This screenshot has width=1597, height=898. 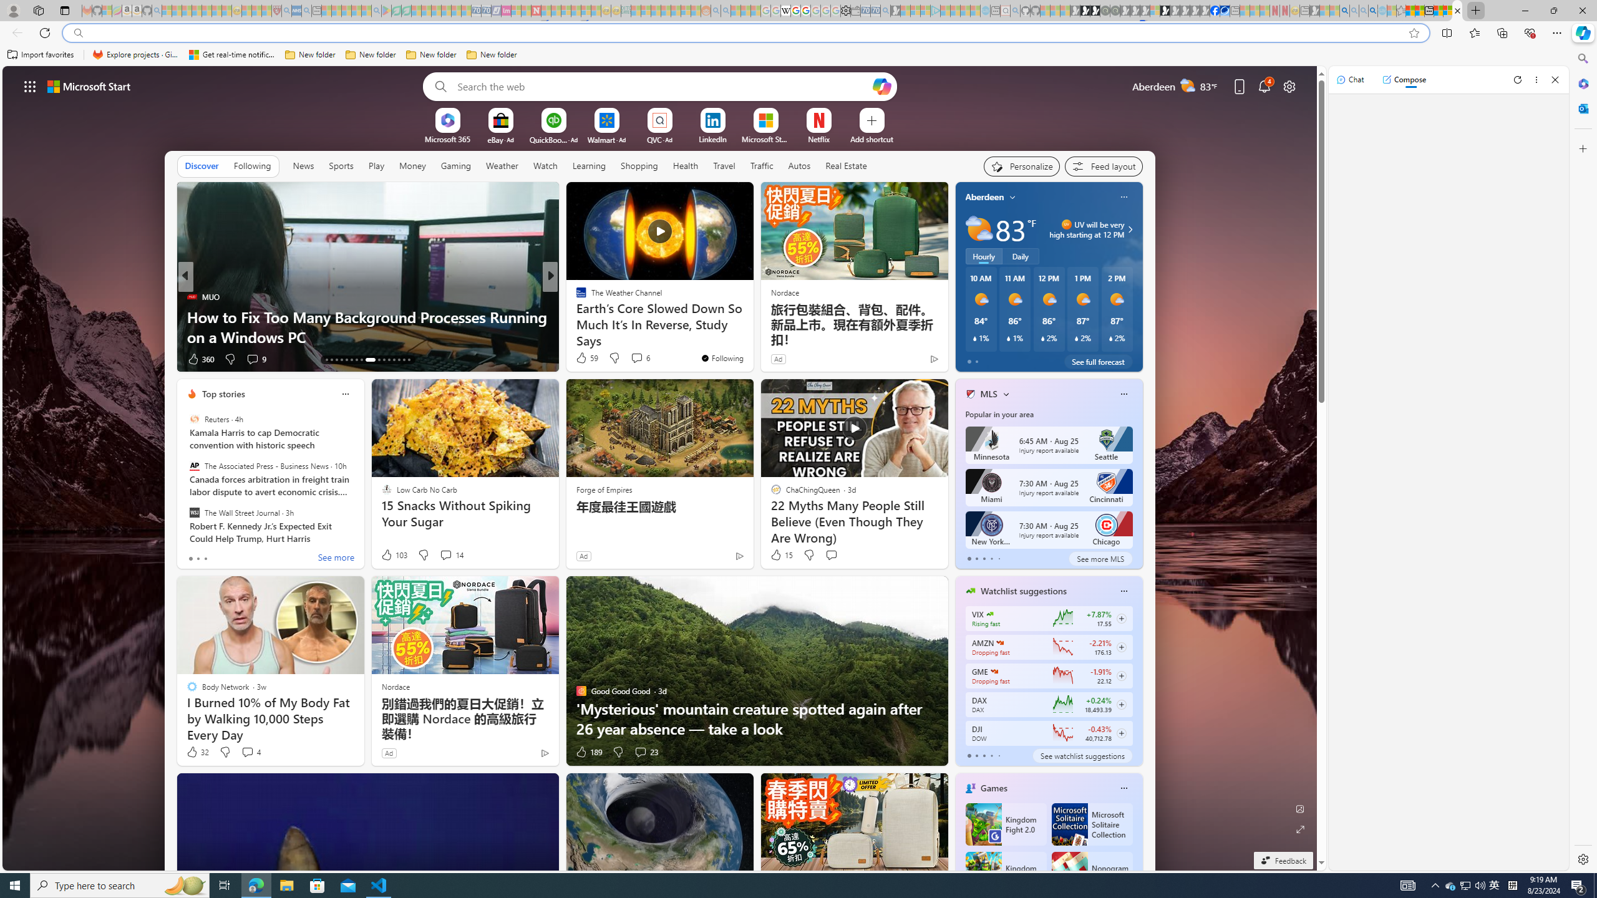 What do you see at coordinates (413, 165) in the screenshot?
I see `Money` at bounding box center [413, 165].